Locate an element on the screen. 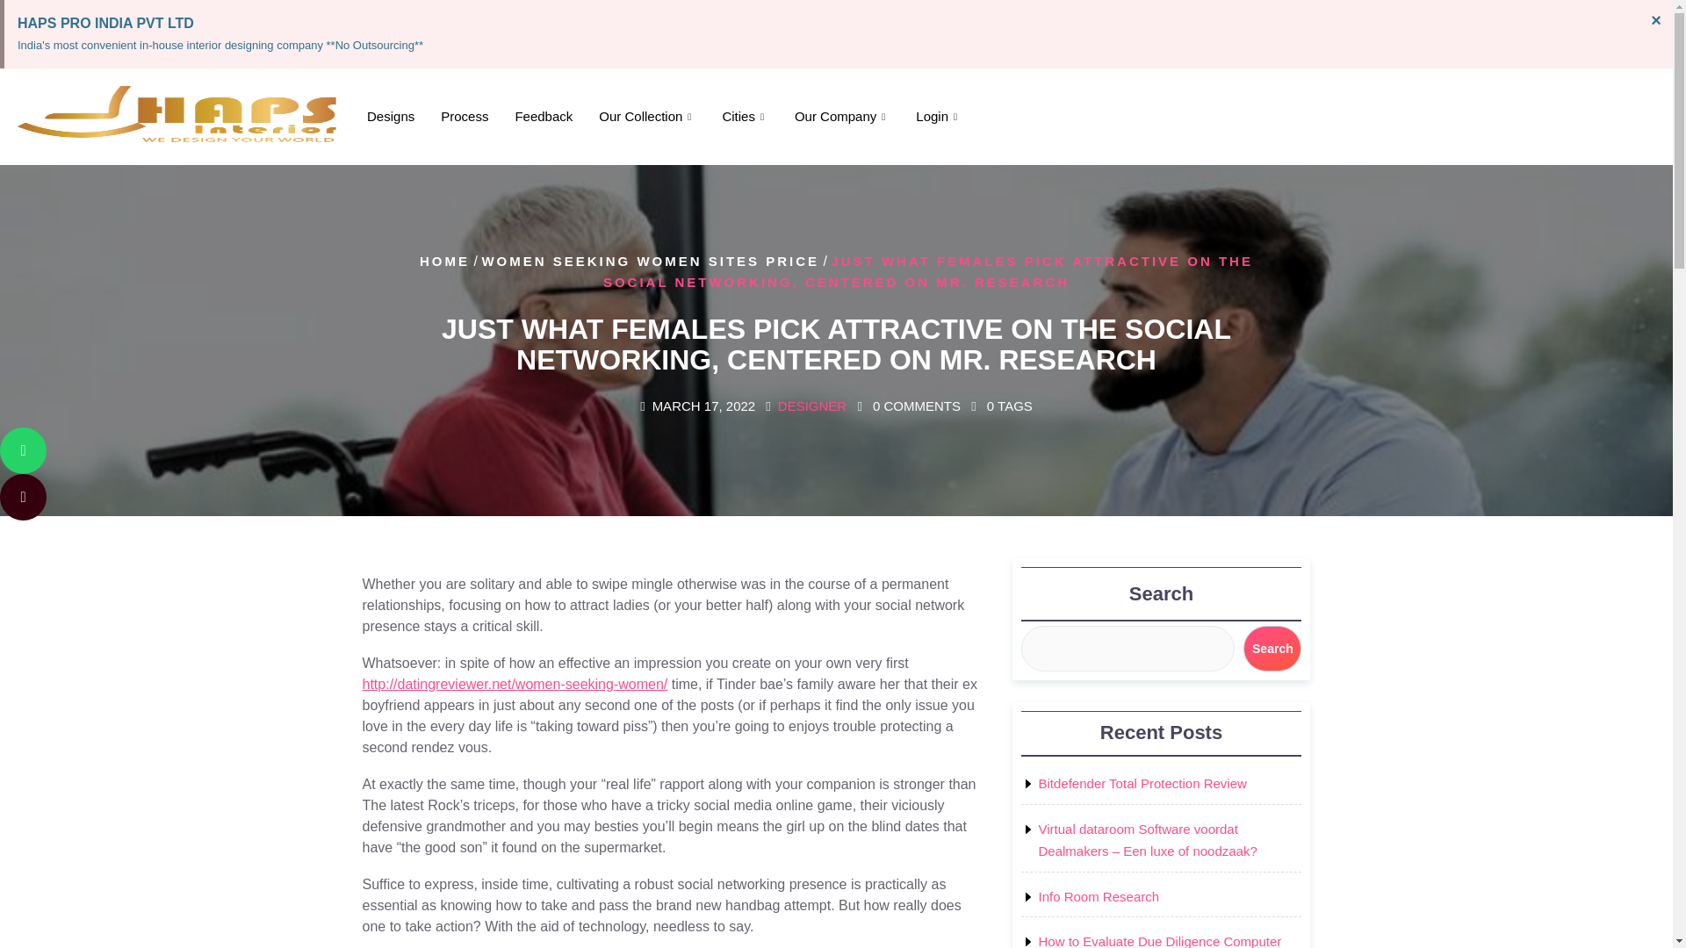  whatsapp is located at coordinates (23, 451).